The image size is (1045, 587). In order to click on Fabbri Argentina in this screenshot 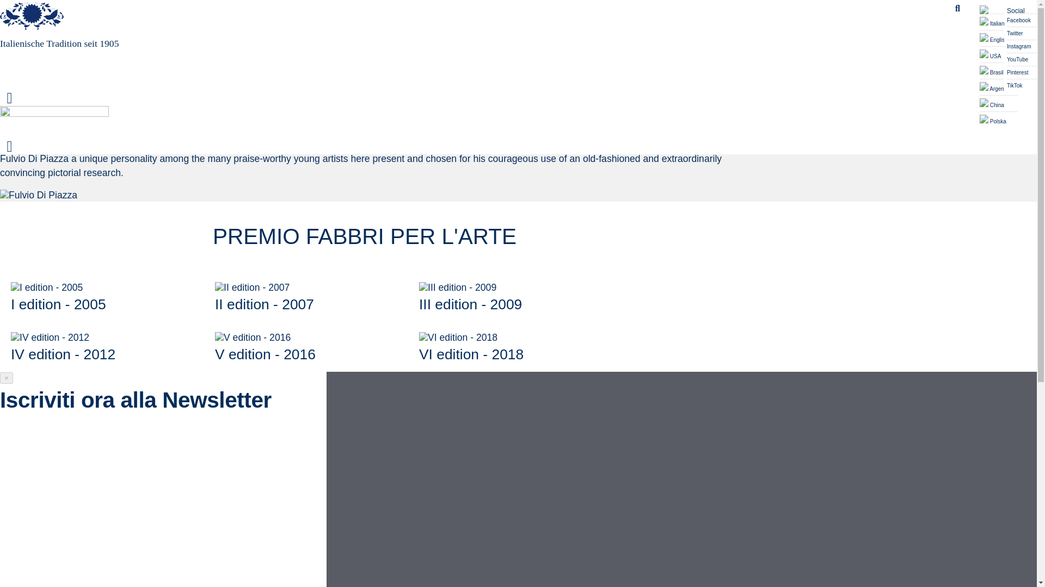, I will do `click(999, 86)`.